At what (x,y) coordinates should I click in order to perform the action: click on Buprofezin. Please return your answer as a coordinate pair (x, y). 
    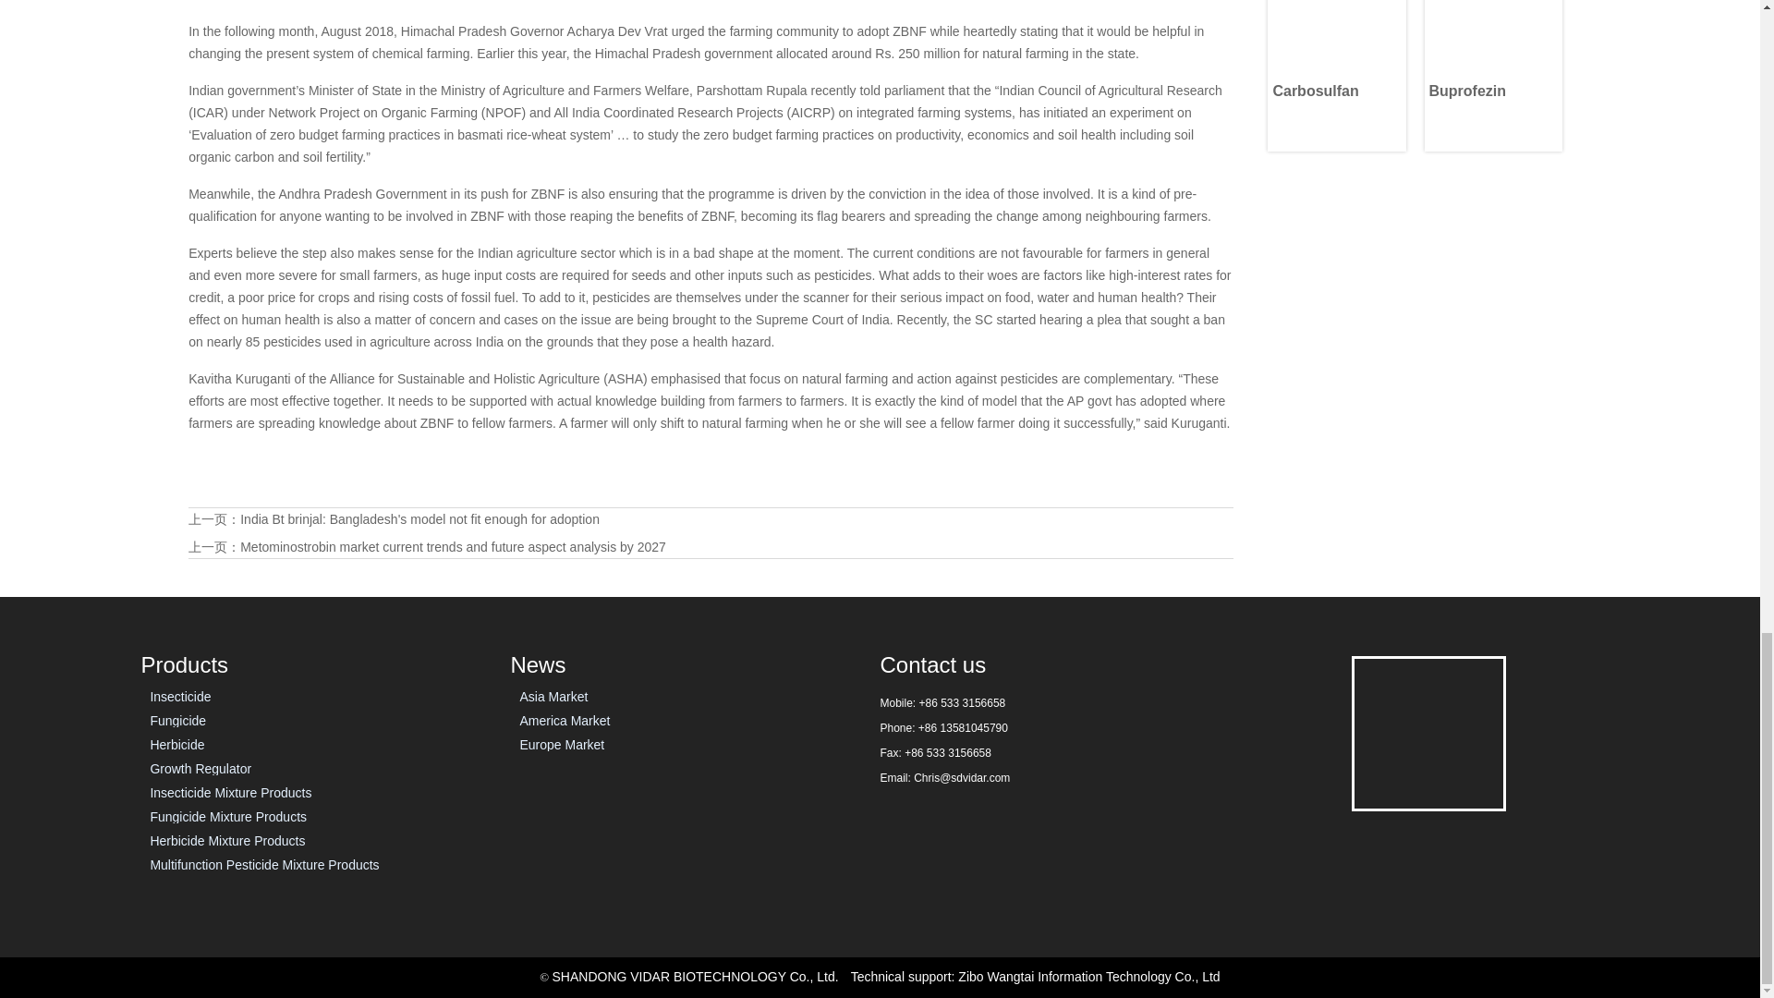
    Looking at the image, I should click on (1493, 76).